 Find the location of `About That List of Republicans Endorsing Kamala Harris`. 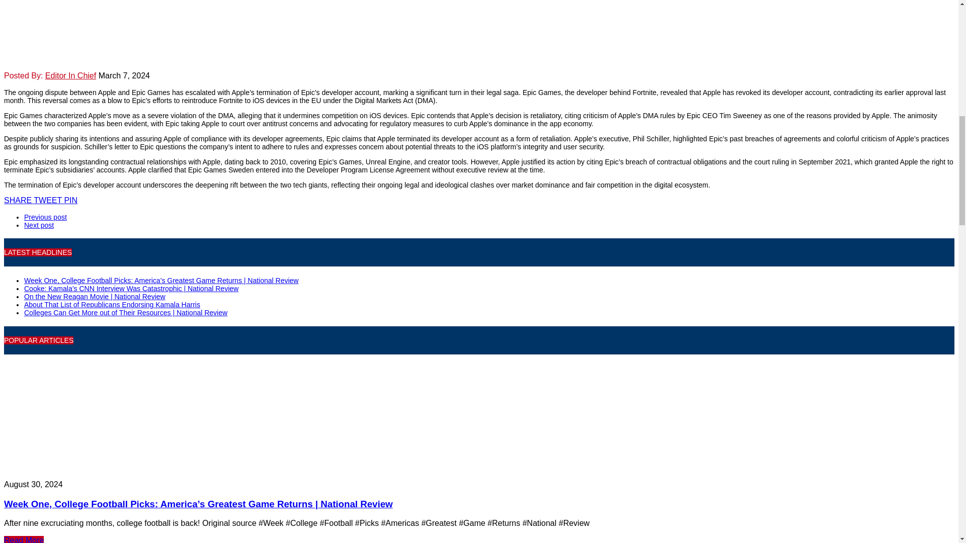

About That List of Republicans Endorsing Kamala Harris is located at coordinates (112, 305).